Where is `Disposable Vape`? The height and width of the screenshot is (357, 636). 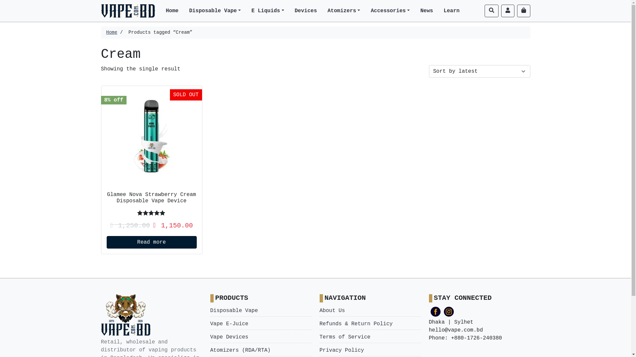 Disposable Vape is located at coordinates (215, 11).